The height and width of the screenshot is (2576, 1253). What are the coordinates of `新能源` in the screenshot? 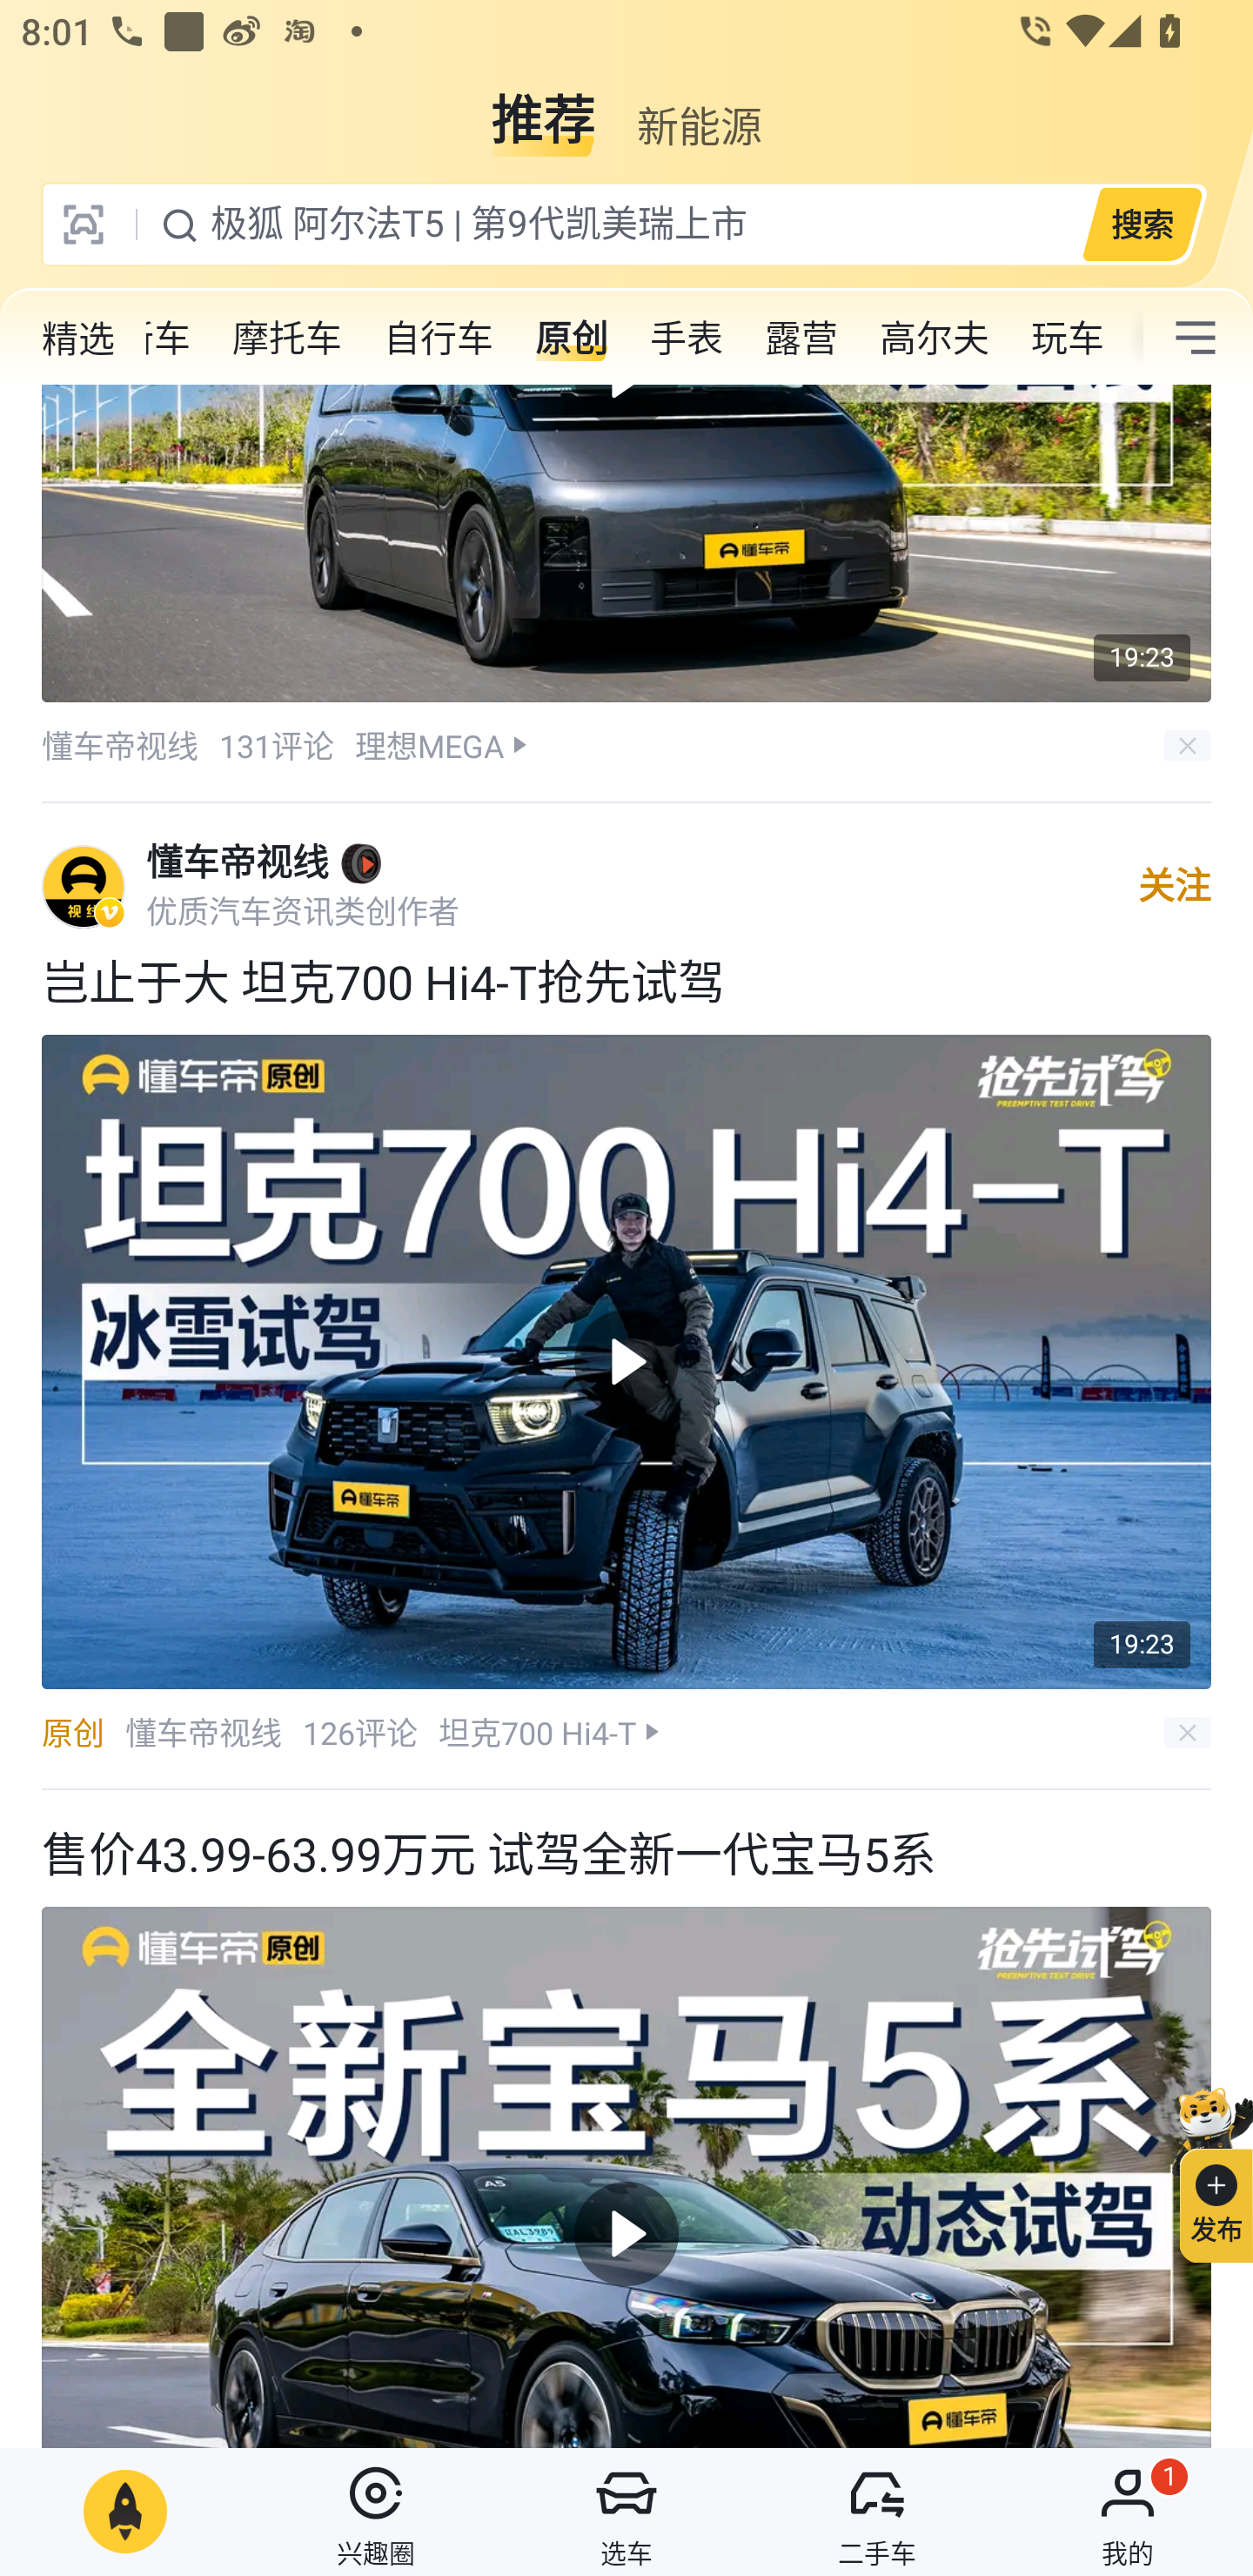 It's located at (699, 108).